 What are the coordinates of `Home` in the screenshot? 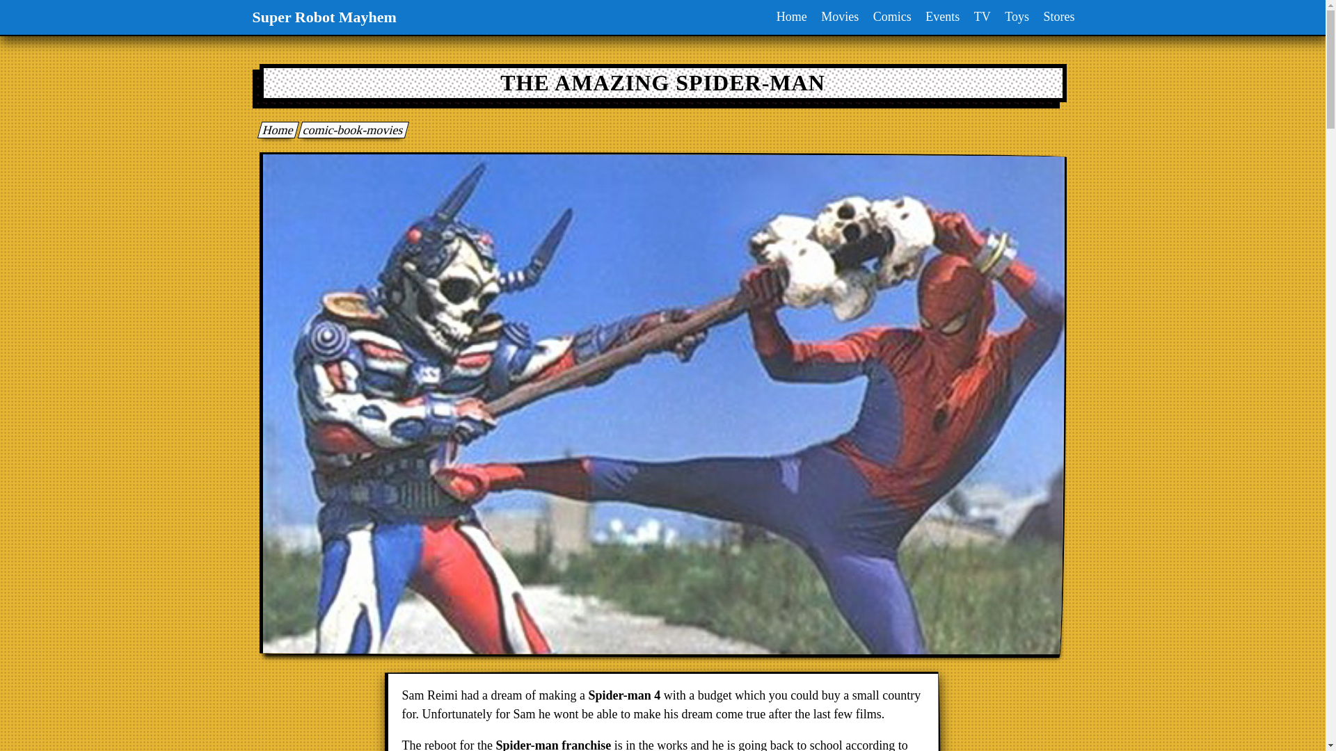 It's located at (275, 129).